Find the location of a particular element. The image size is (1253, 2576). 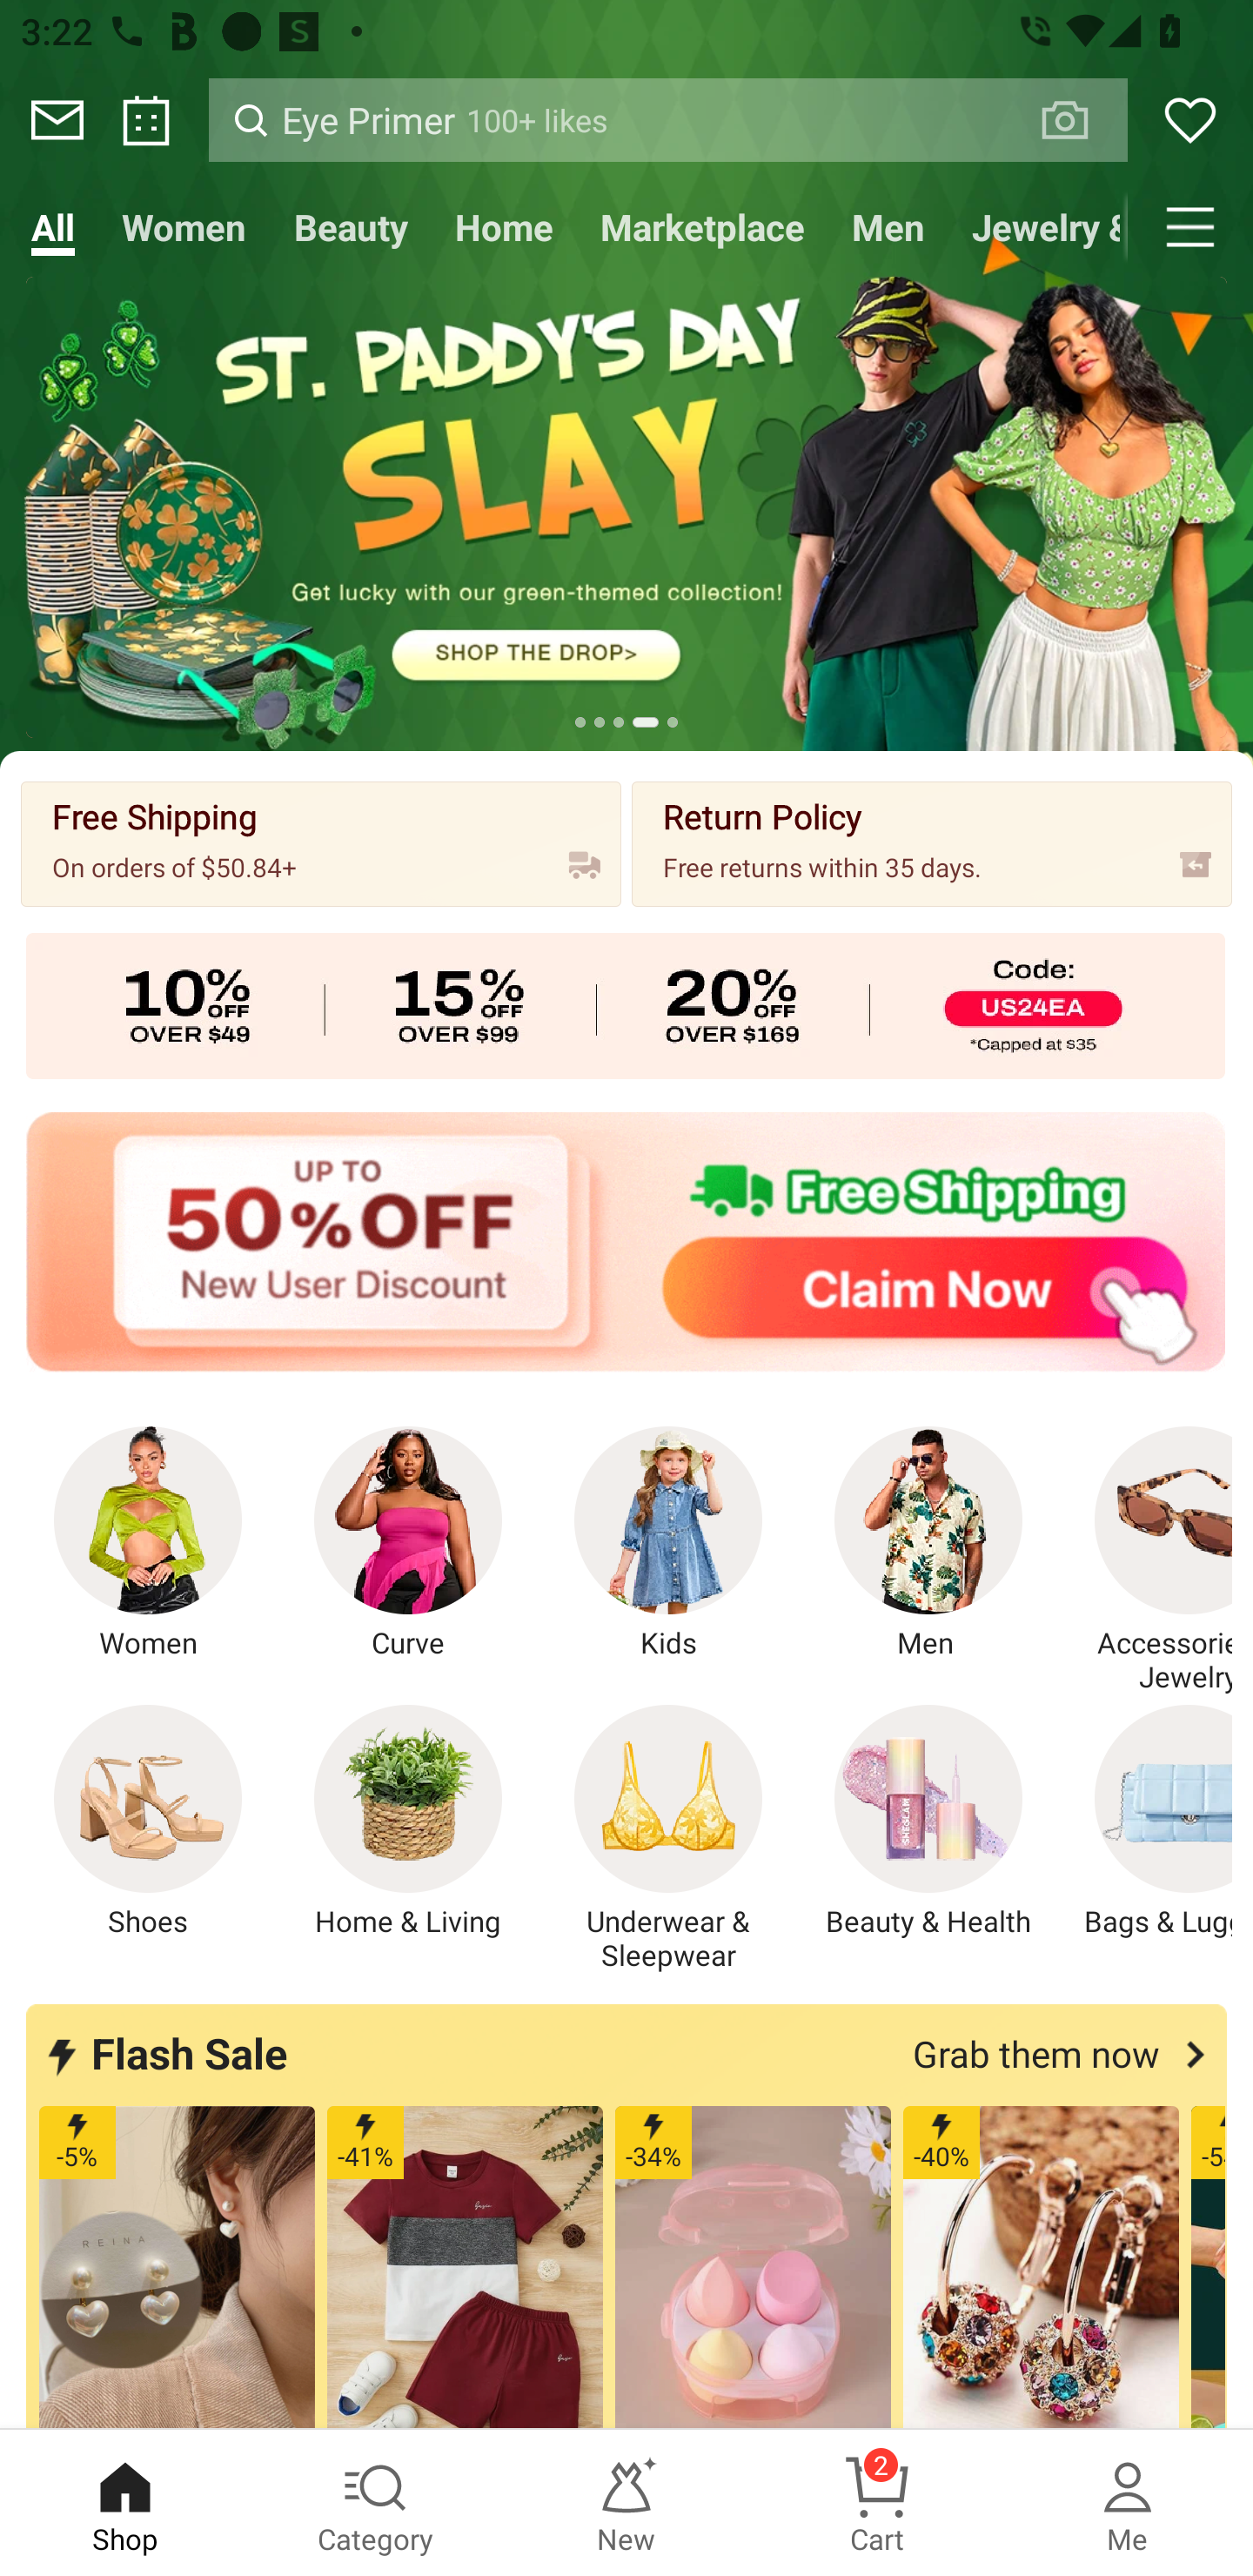

Accessories & Jewelry is located at coordinates (1146, 1560).